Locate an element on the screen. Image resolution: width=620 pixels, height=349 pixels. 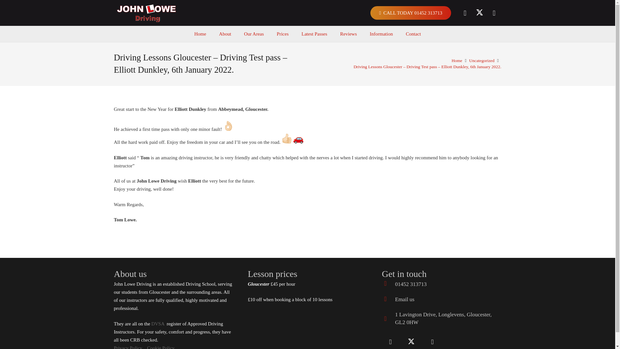
Our Areas is located at coordinates (254, 34).